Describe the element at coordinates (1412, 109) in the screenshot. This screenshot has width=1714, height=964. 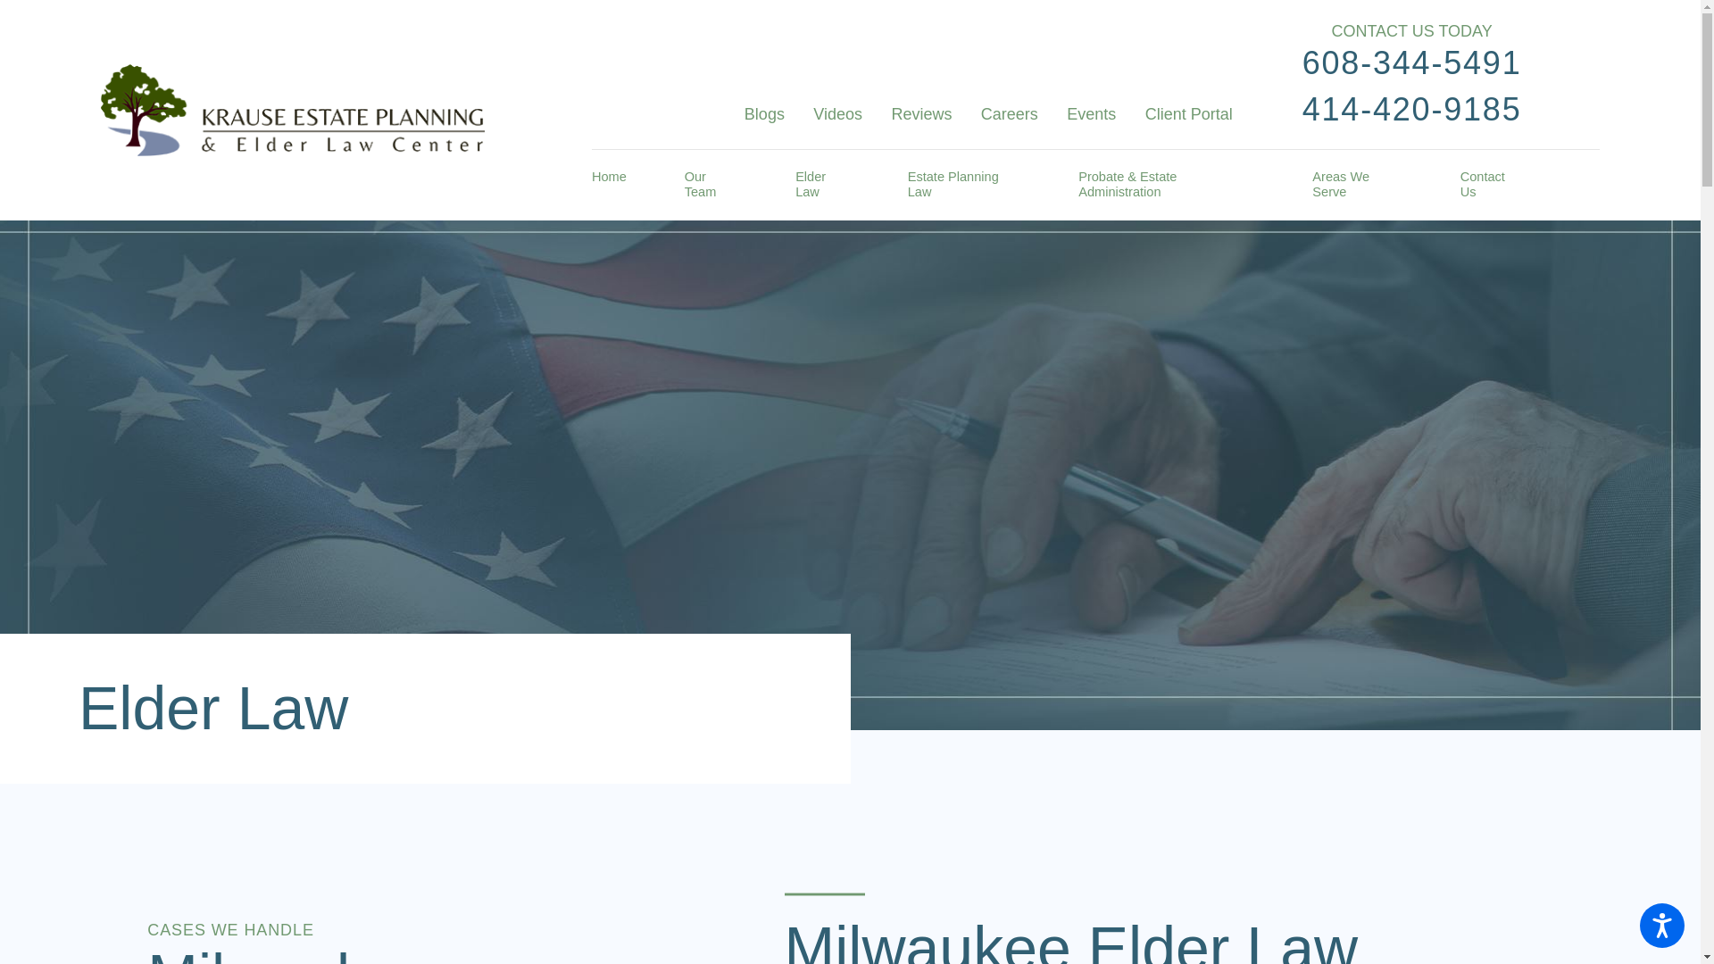
I see `414-420-9185` at that location.